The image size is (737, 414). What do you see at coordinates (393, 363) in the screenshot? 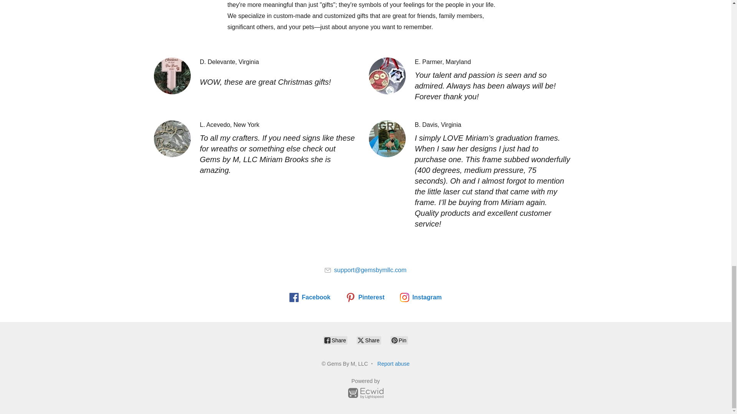
I see `Report abuse` at bounding box center [393, 363].